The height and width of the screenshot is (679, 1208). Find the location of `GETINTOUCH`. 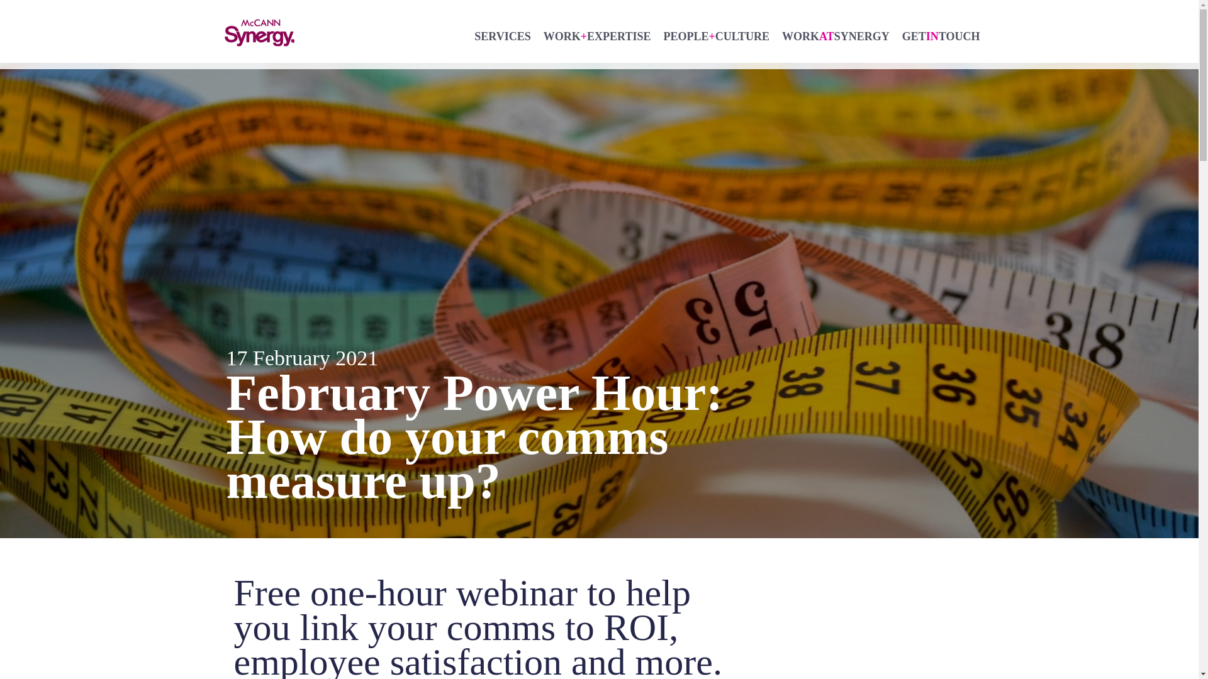

GETINTOUCH is located at coordinates (941, 35).